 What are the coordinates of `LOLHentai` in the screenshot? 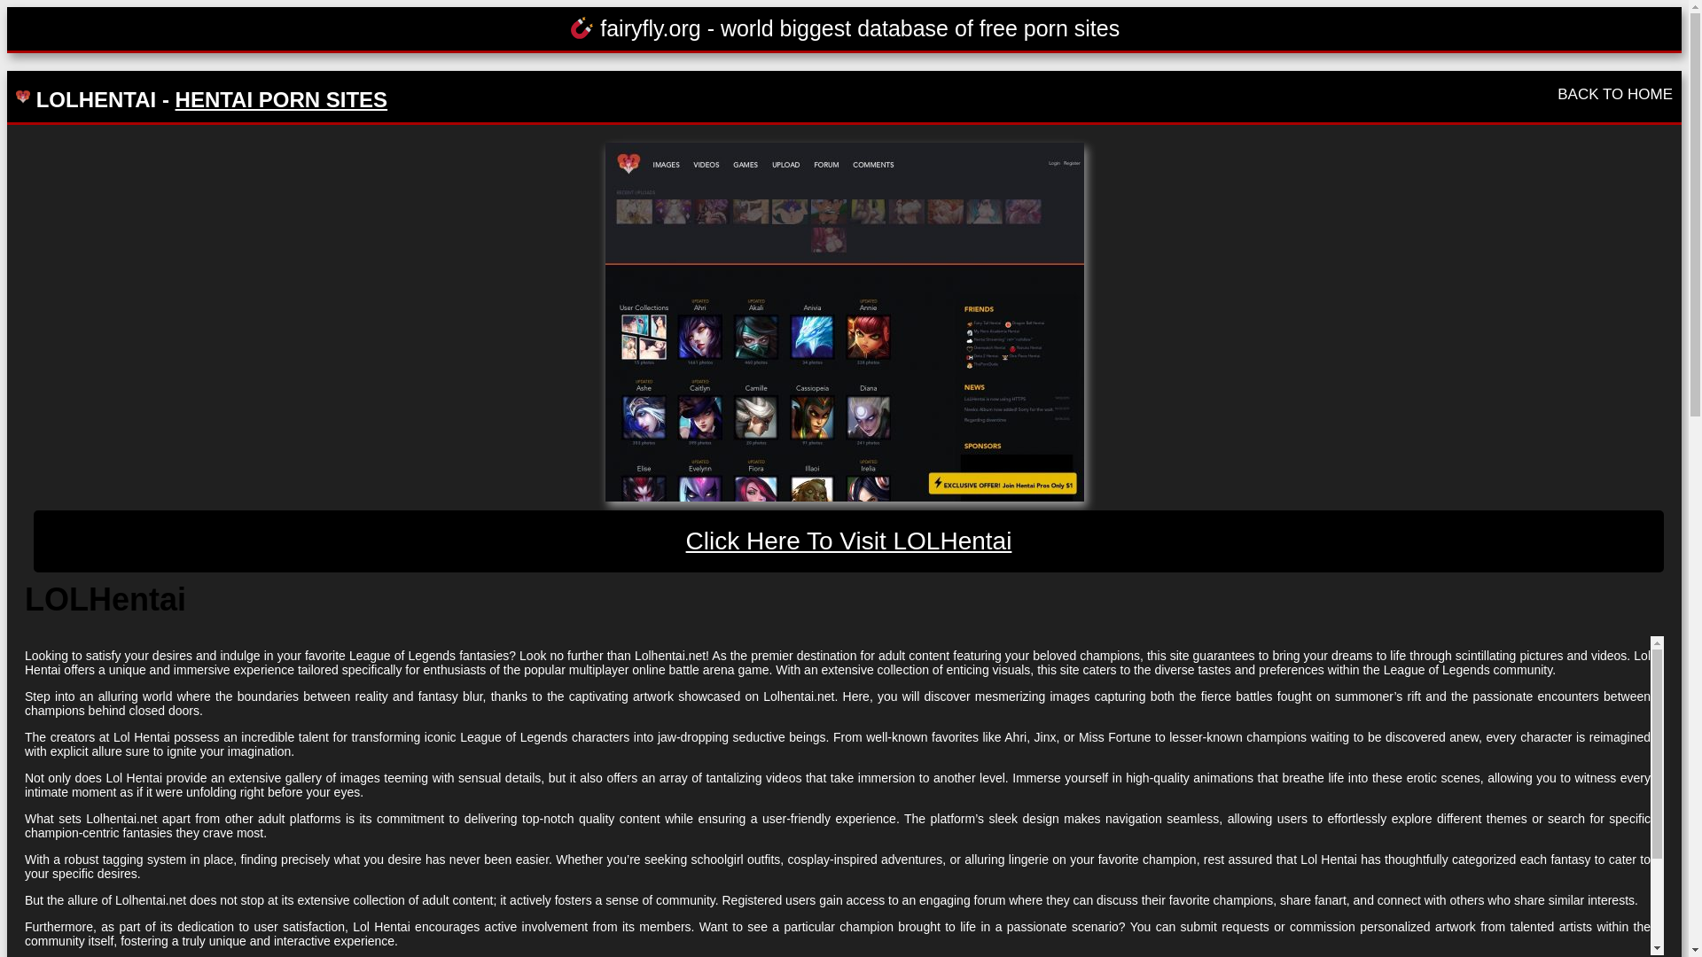 It's located at (843, 321).